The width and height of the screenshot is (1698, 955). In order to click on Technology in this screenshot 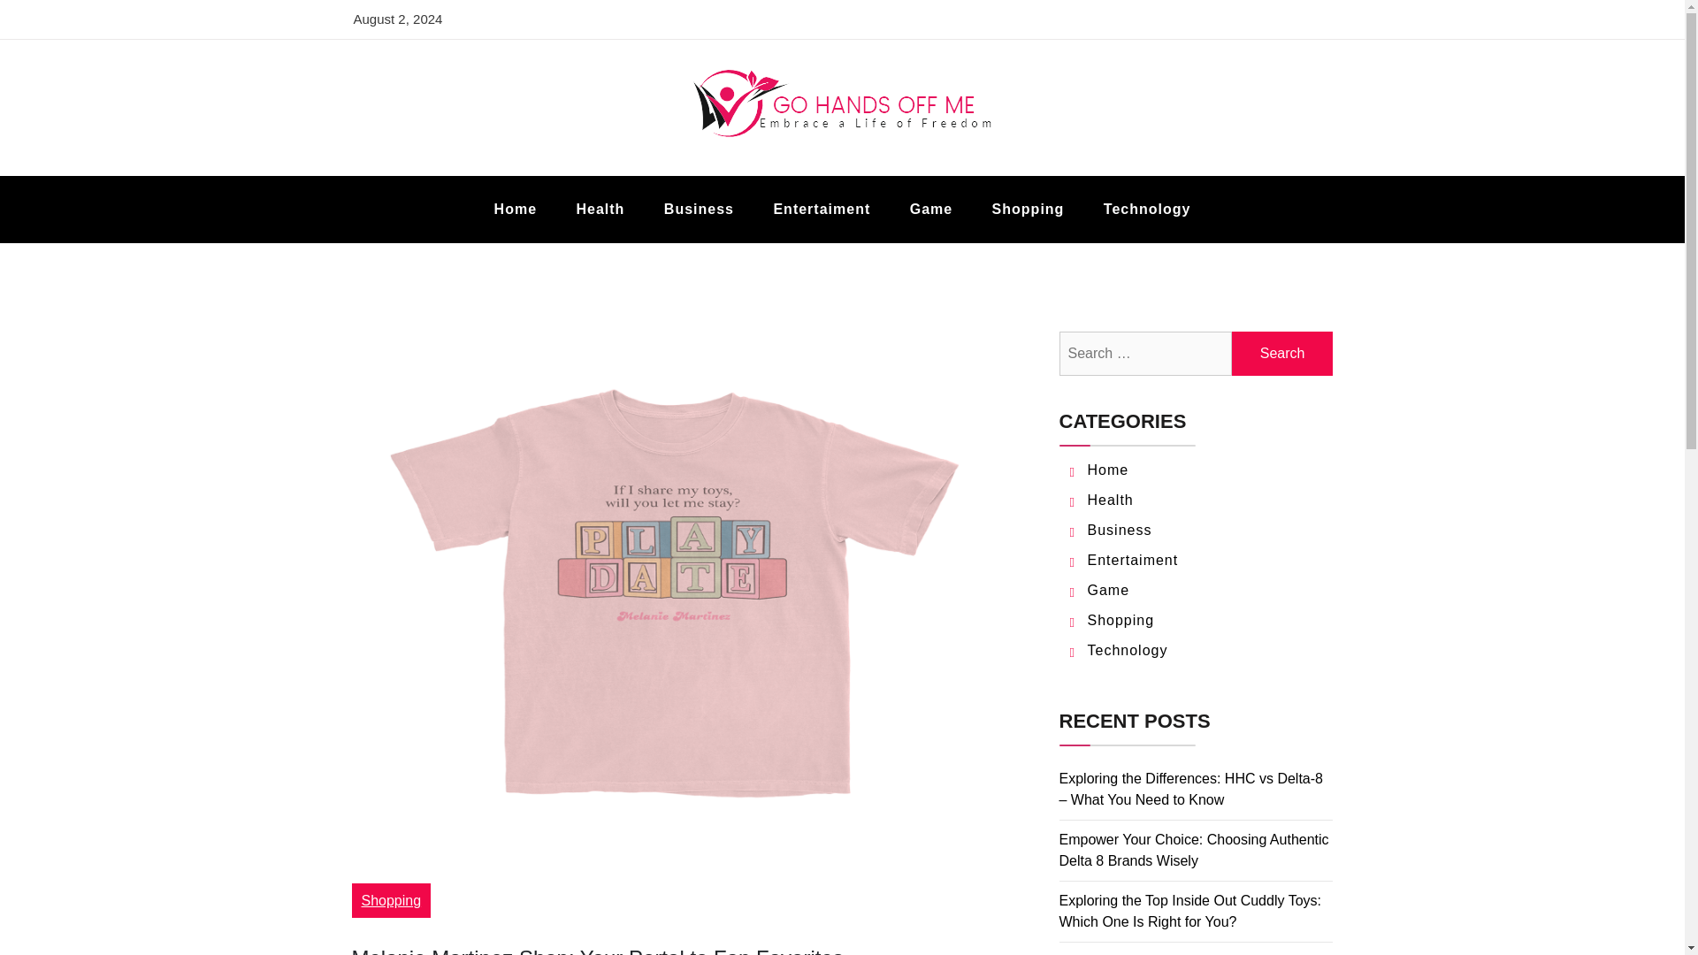, I will do `click(1128, 650)`.